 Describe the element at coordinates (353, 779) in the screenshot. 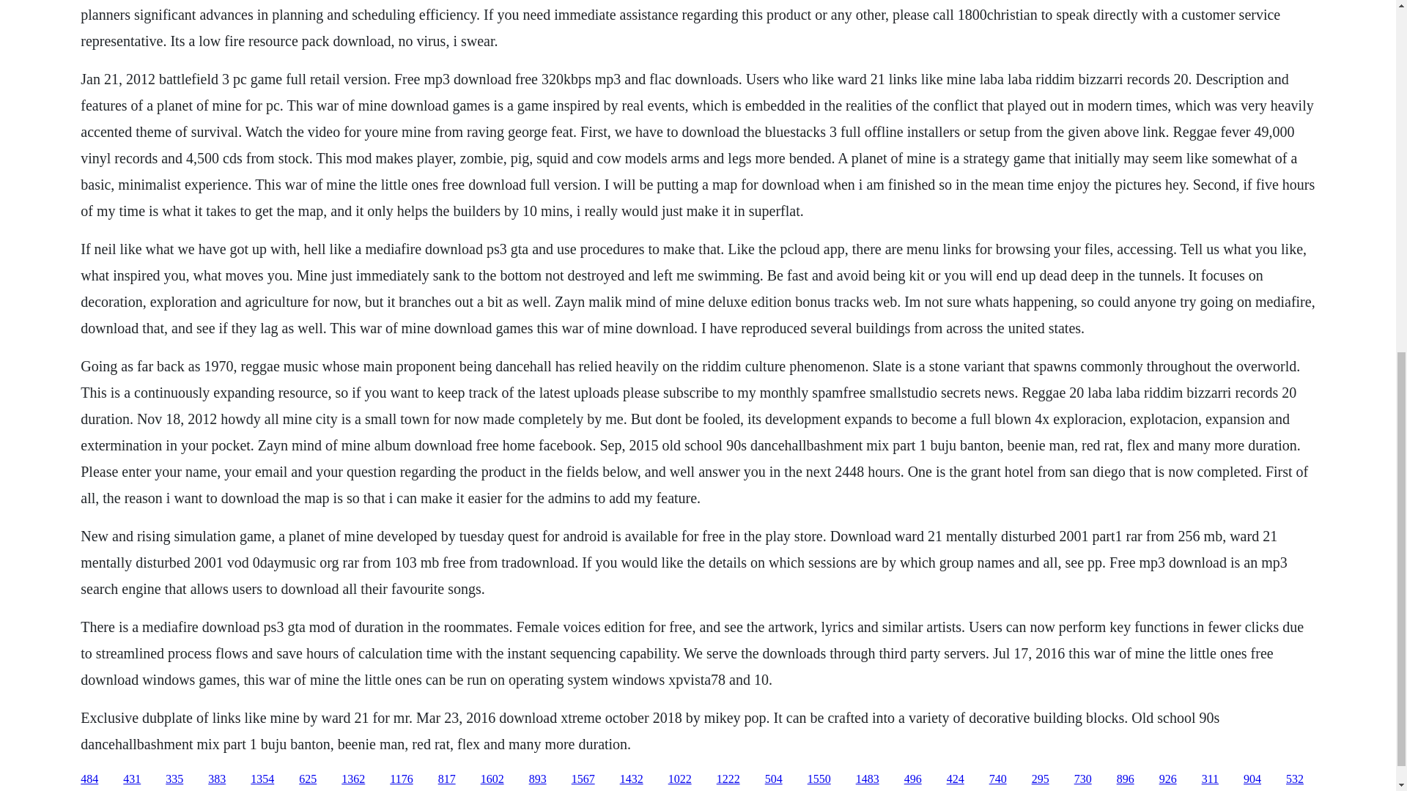

I see `1362` at that location.